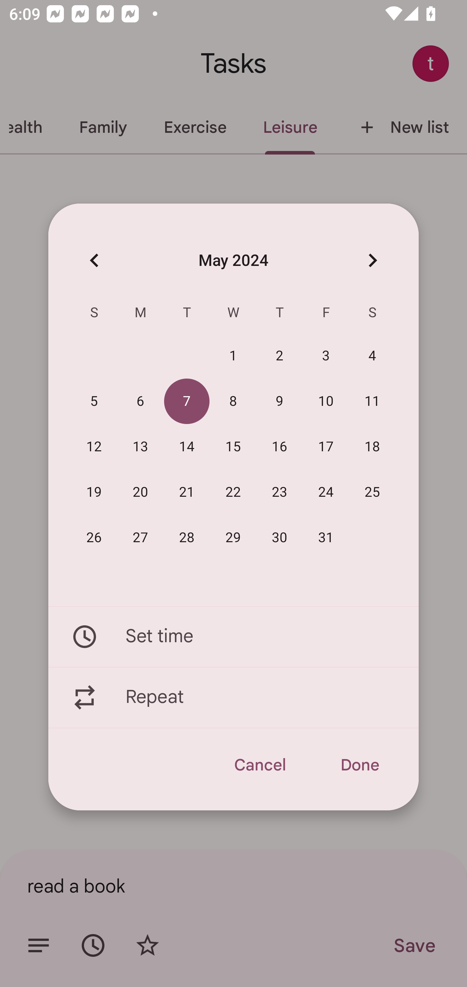  Describe the element at coordinates (94, 538) in the screenshot. I see `26 26 May 2024` at that location.